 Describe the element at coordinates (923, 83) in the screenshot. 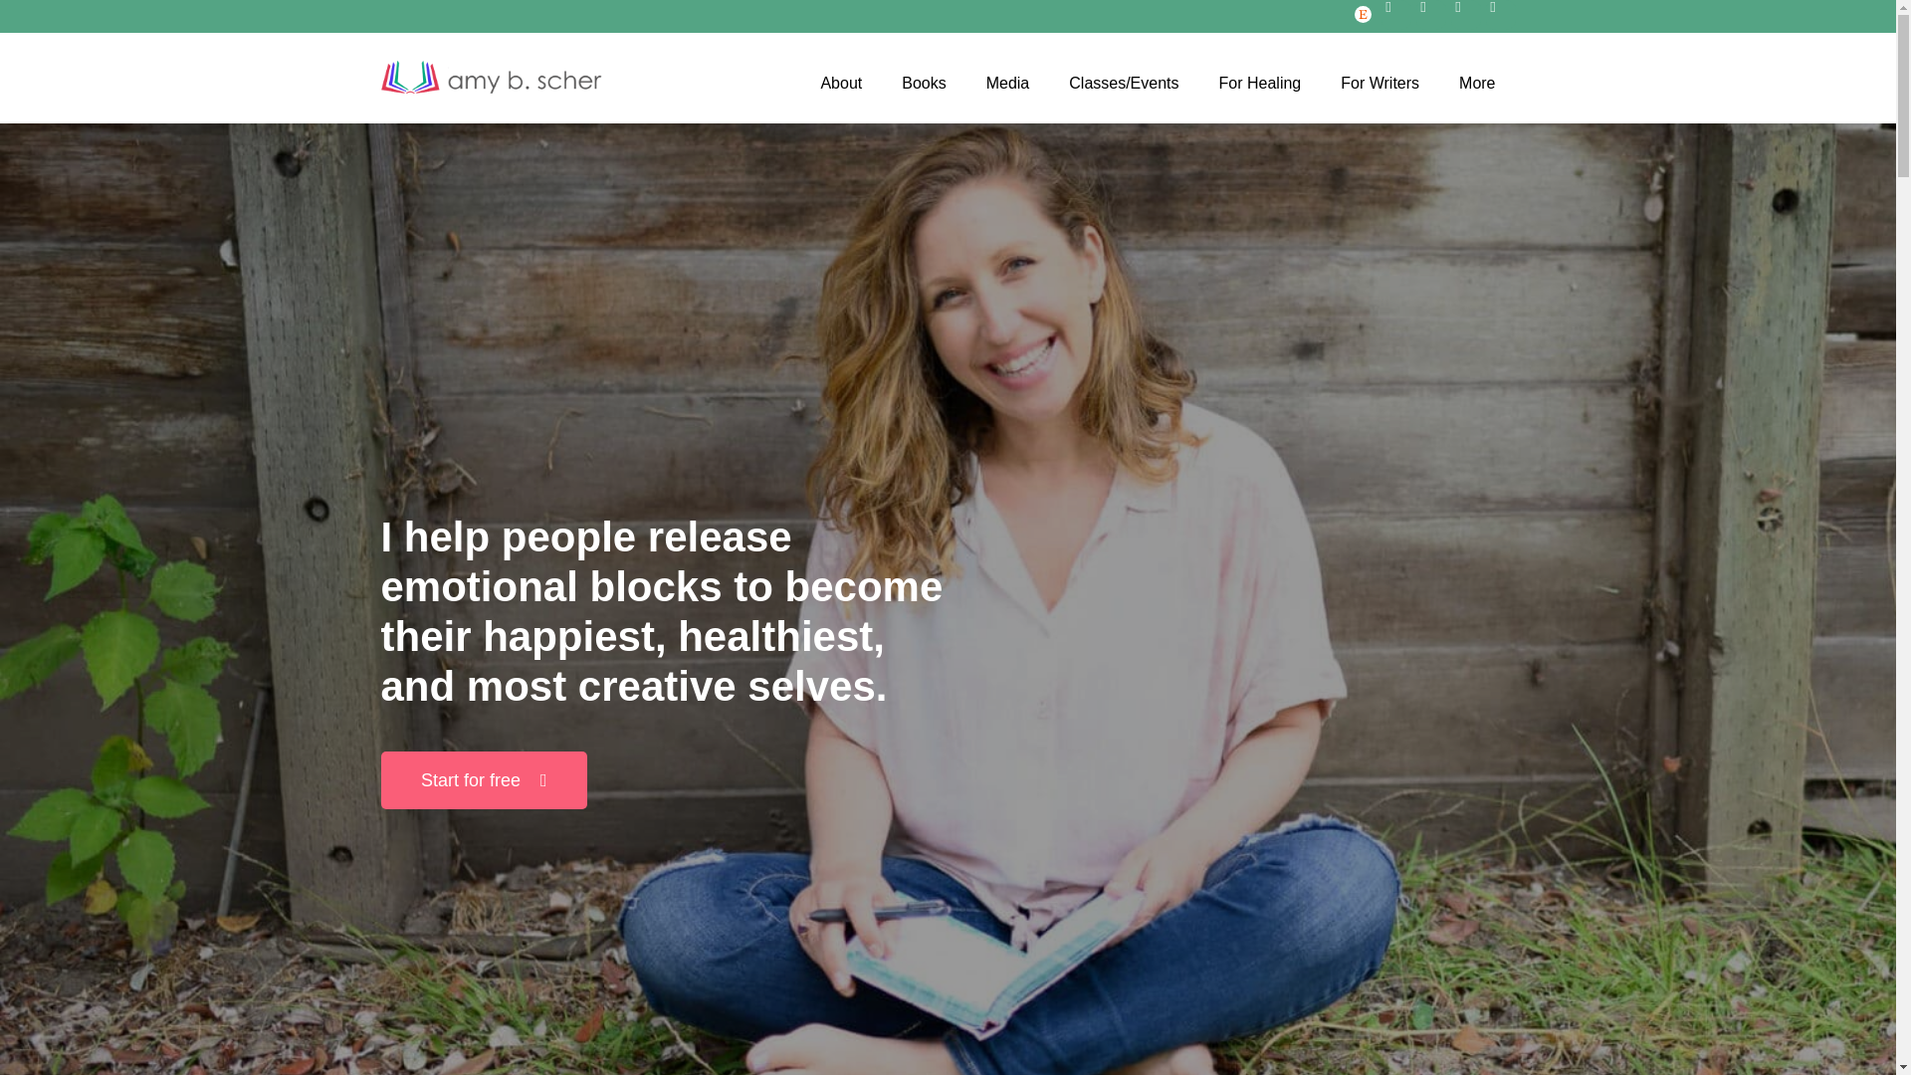

I see `Books` at that location.